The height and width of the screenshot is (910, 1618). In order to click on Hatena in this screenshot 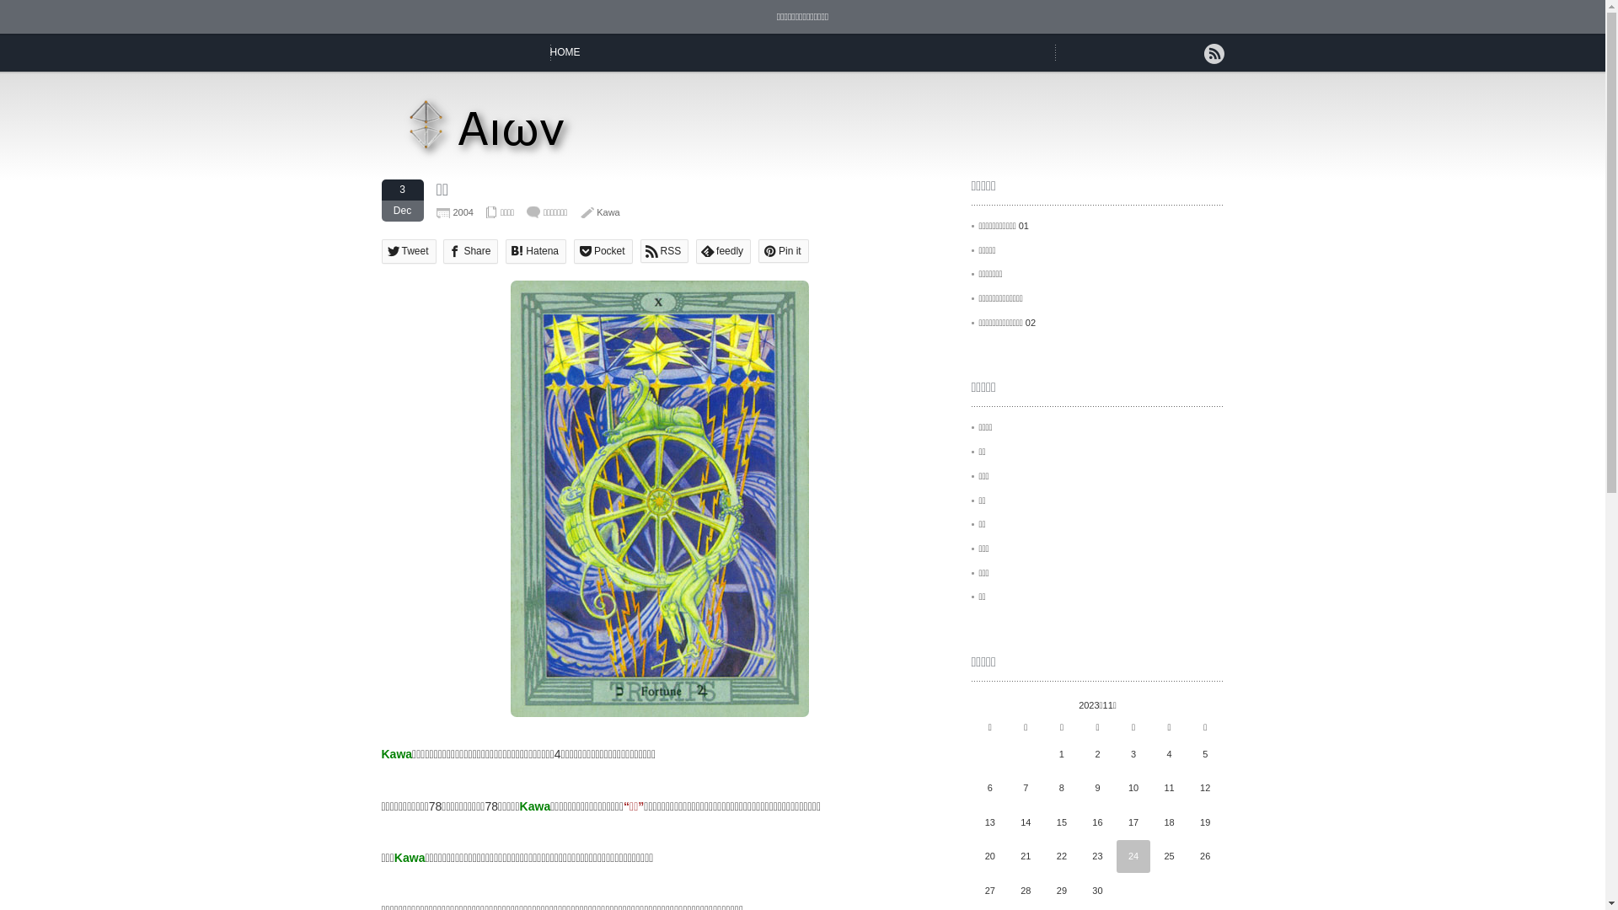, I will do `click(536, 251)`.